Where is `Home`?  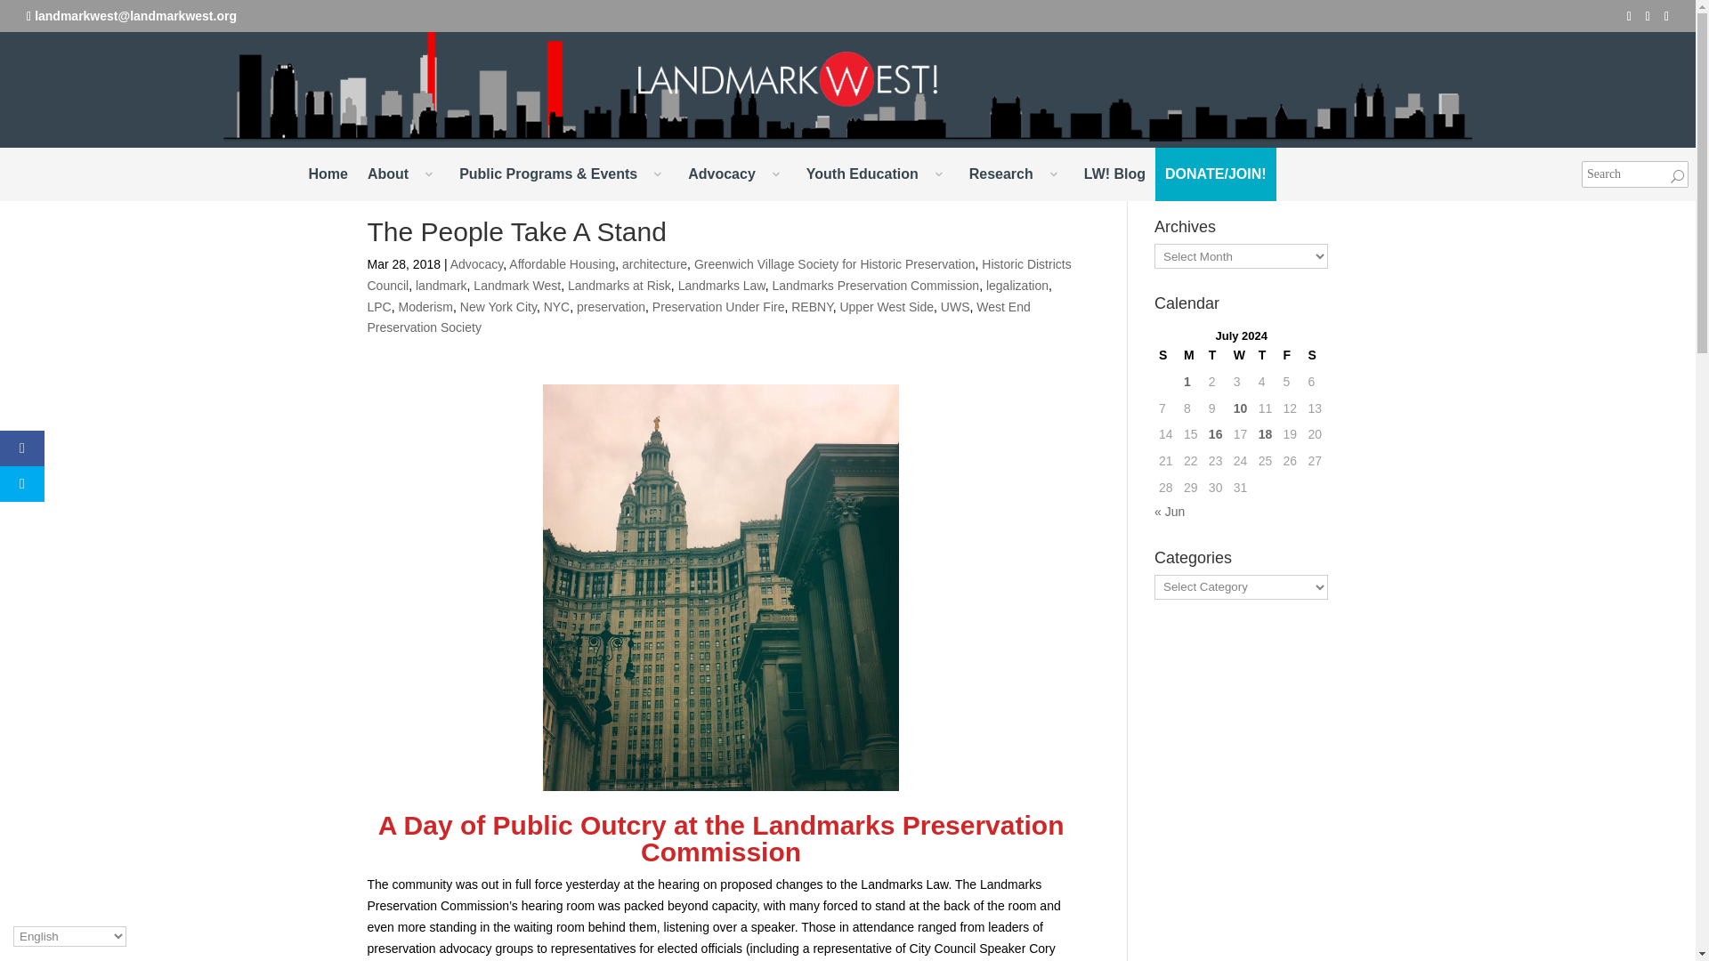
Home is located at coordinates (328, 174).